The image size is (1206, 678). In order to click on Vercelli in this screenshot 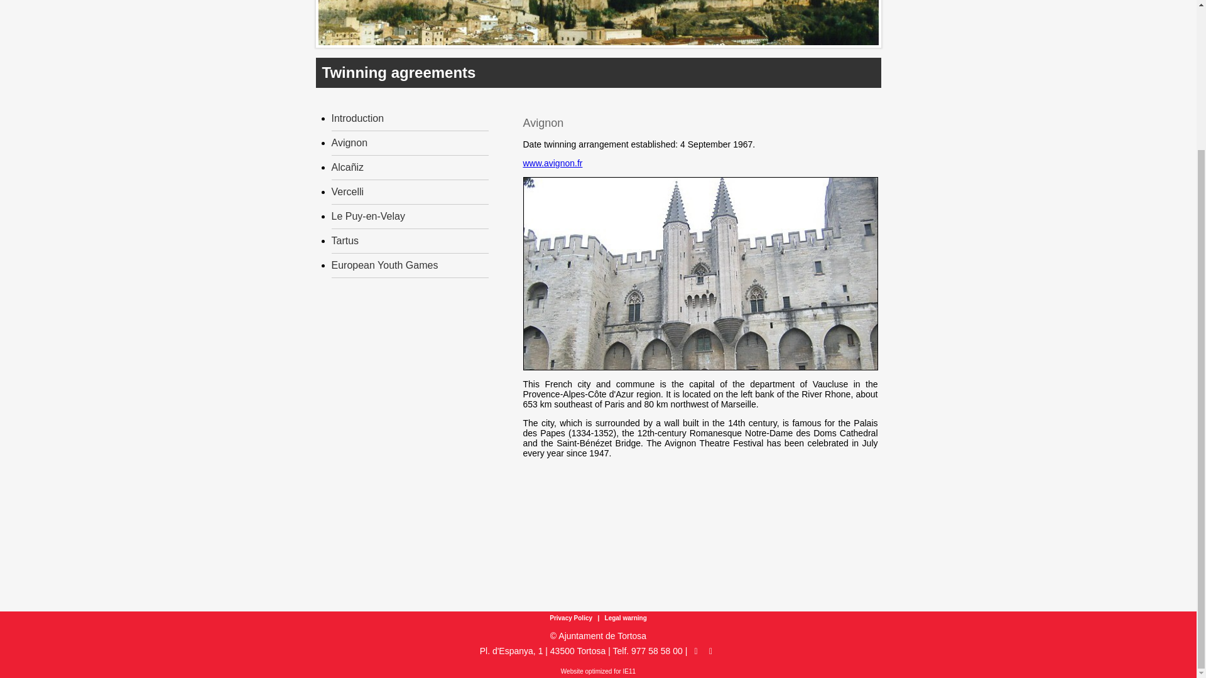, I will do `click(348, 192)`.